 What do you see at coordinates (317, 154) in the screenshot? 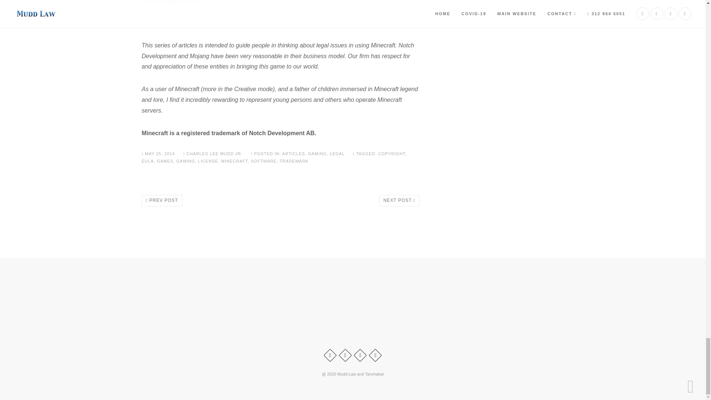
I see `GAMING` at bounding box center [317, 154].